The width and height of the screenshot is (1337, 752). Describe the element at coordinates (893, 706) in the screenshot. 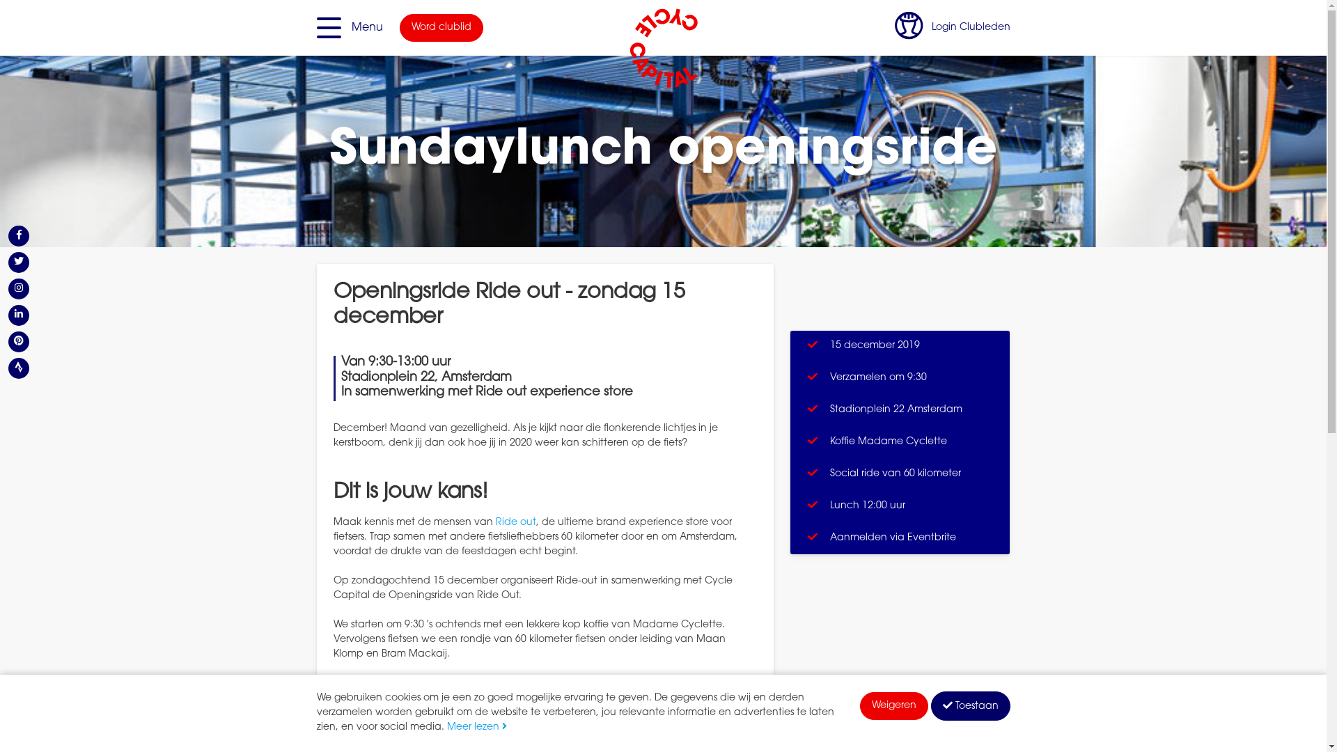

I see `Weigeren` at that location.